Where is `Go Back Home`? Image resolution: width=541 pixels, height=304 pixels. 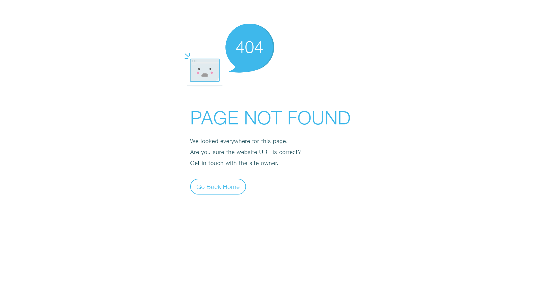 Go Back Home is located at coordinates (218, 186).